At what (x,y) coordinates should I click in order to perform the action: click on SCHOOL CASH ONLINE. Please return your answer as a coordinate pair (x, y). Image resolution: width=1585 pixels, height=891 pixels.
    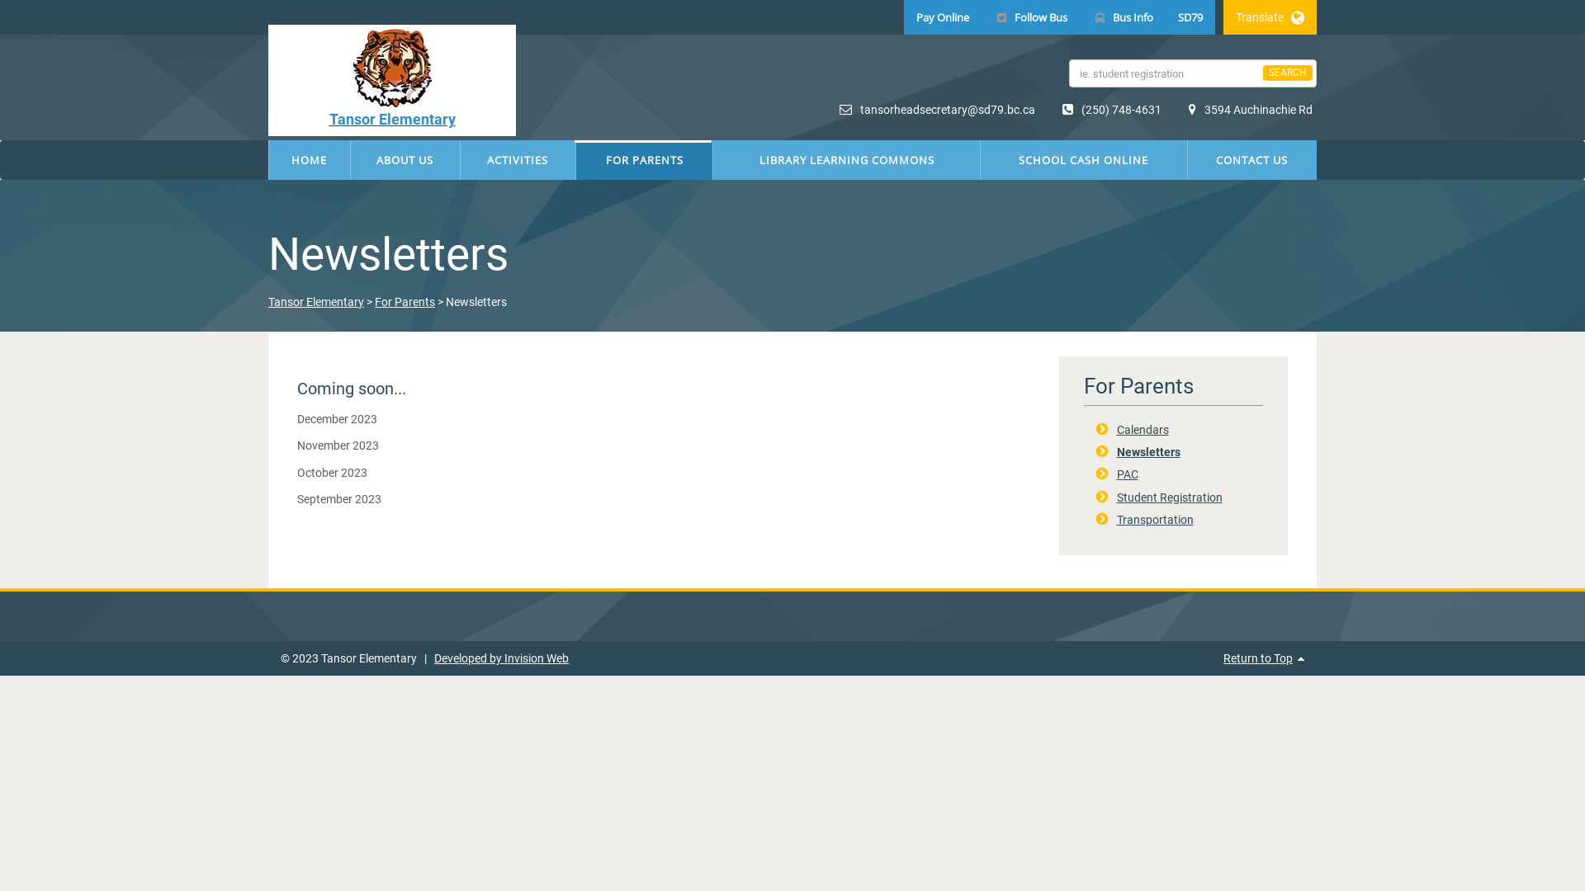
    Looking at the image, I should click on (1084, 160).